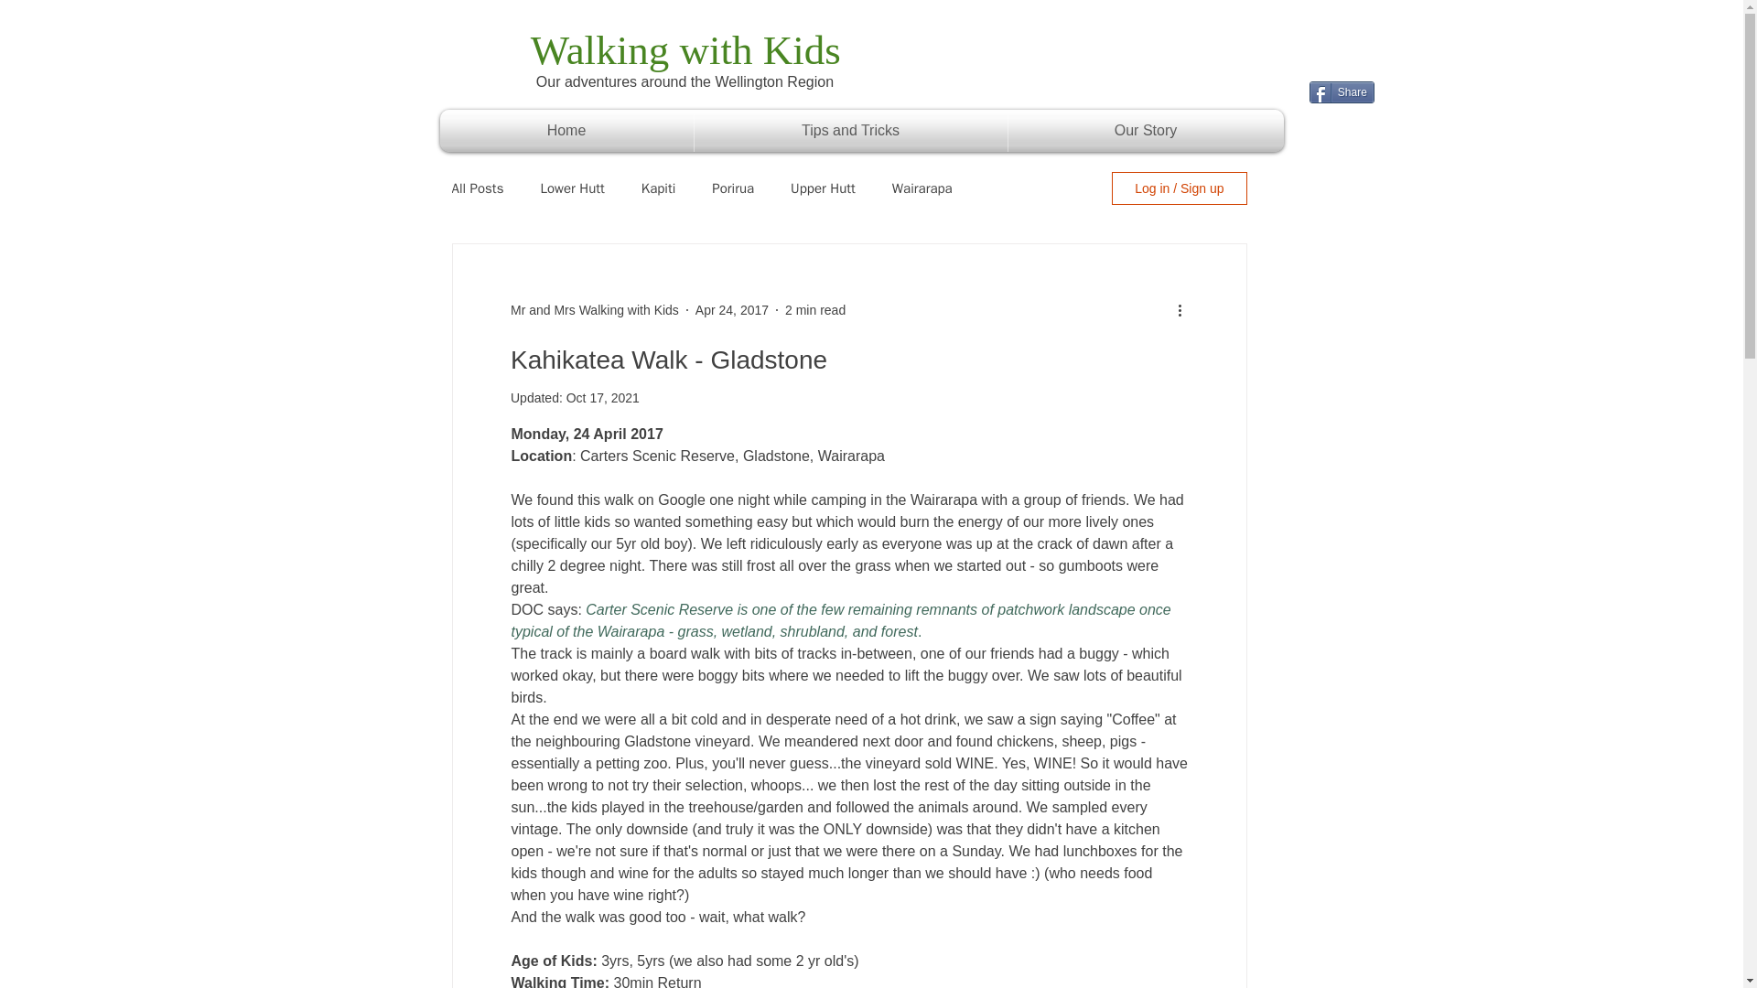 This screenshot has width=1757, height=988. I want to click on Apr 24, 2017, so click(732, 309).